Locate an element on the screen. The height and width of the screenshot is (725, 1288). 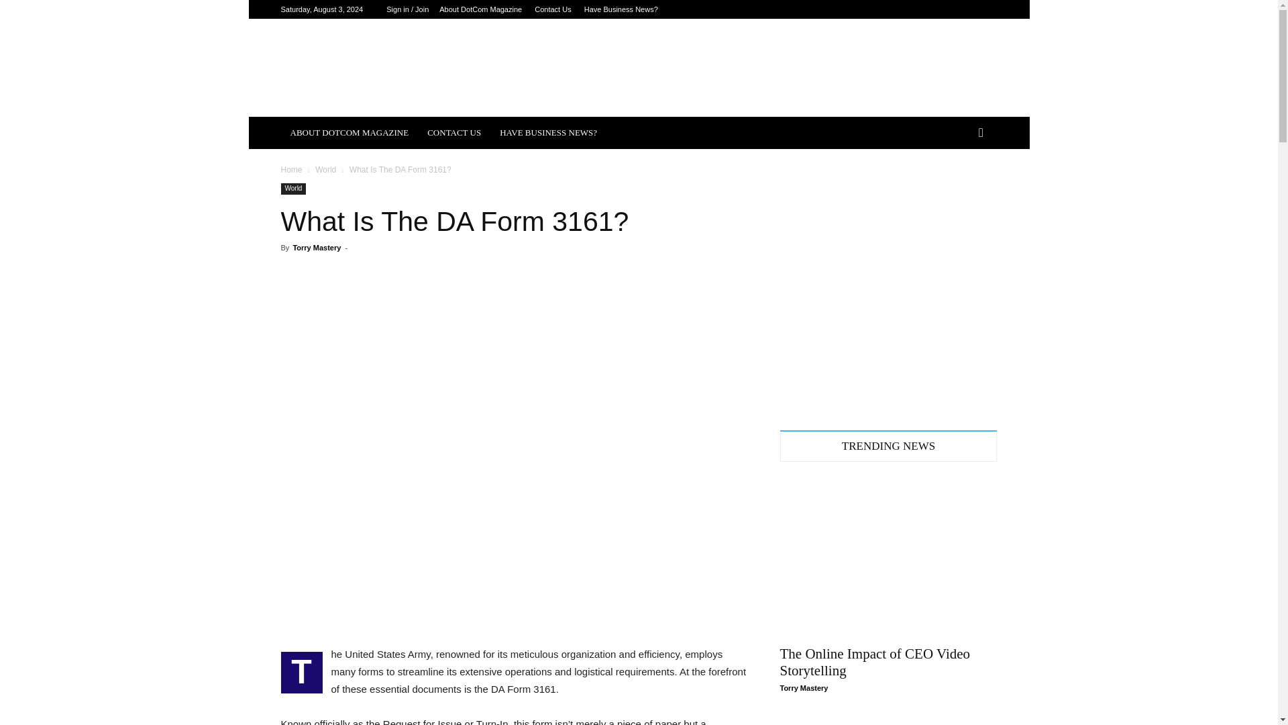
View all posts in World is located at coordinates (326, 170).